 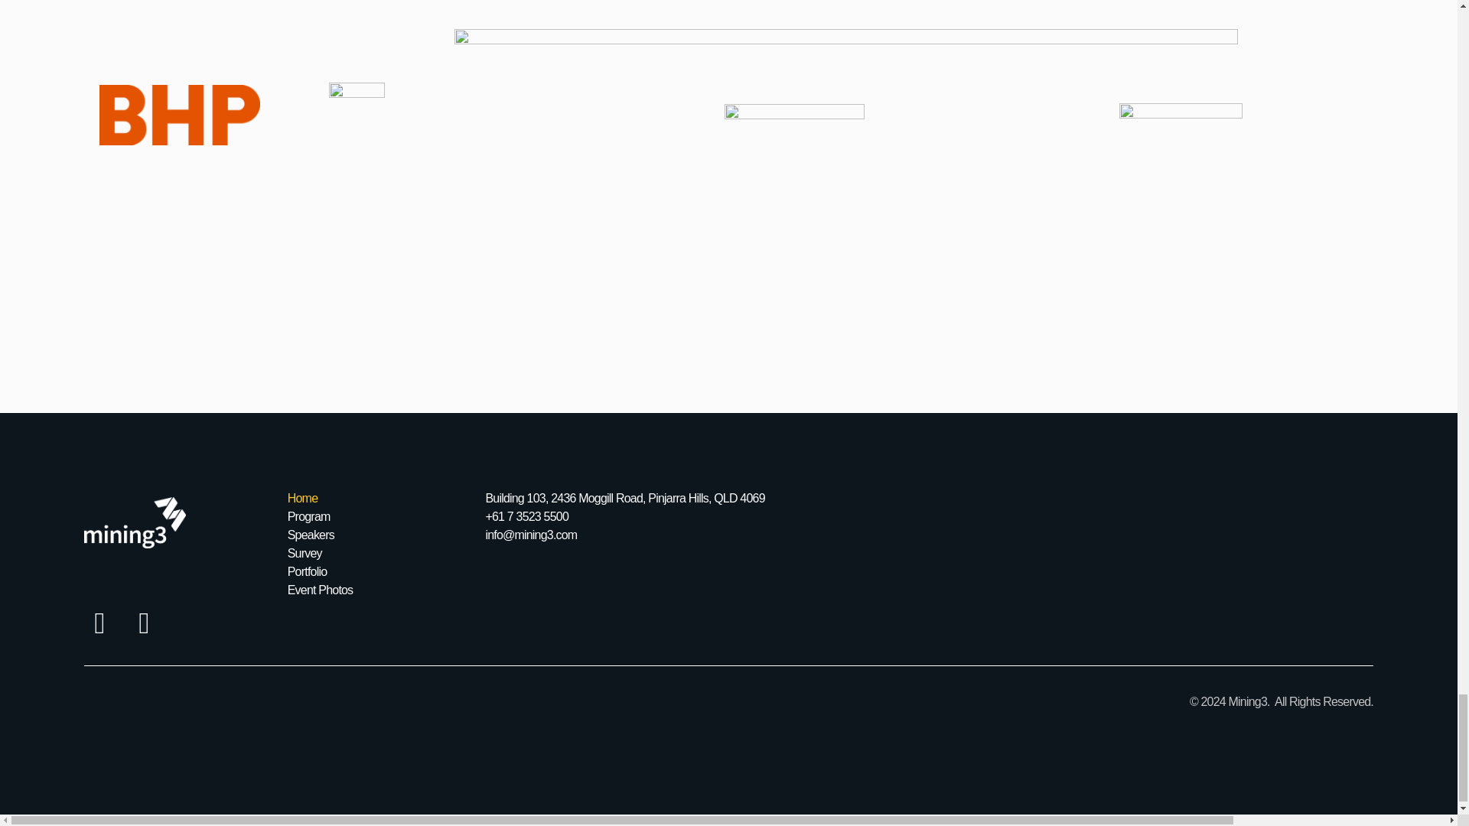 What do you see at coordinates (379, 553) in the screenshot?
I see `Survey` at bounding box center [379, 553].